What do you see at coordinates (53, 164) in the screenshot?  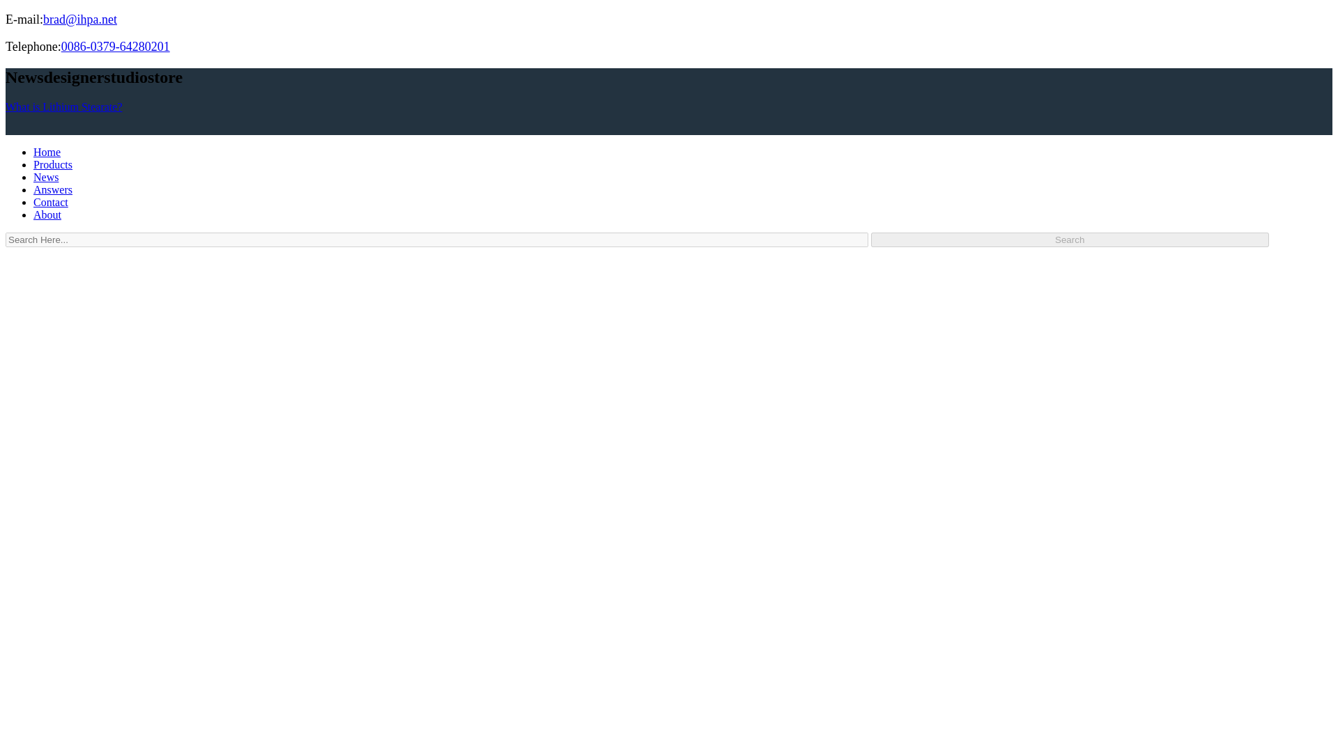 I see `Products` at bounding box center [53, 164].